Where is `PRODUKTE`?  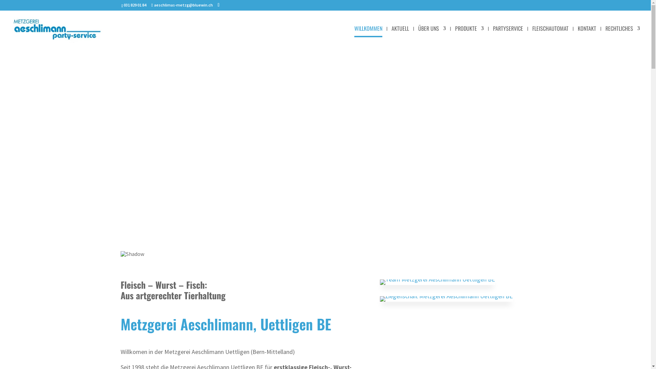 PRODUKTE is located at coordinates (469, 36).